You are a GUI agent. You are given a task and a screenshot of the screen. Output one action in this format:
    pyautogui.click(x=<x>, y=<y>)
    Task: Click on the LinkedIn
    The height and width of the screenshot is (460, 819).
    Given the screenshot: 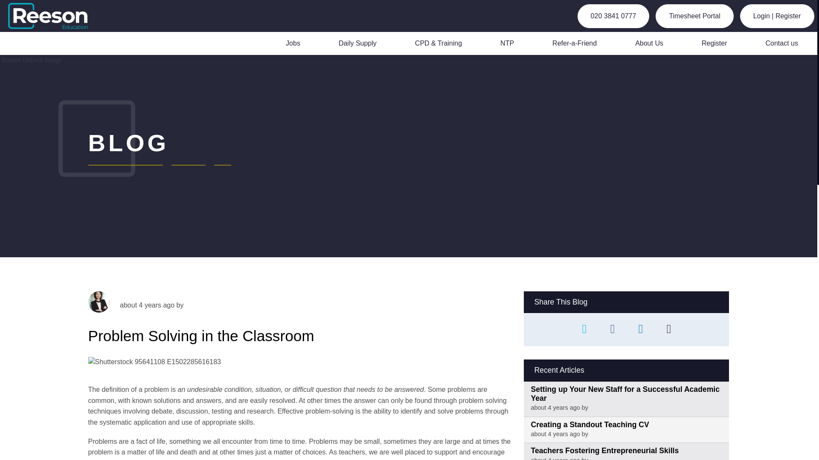 What is the action you would take?
    pyautogui.click(x=640, y=330)
    